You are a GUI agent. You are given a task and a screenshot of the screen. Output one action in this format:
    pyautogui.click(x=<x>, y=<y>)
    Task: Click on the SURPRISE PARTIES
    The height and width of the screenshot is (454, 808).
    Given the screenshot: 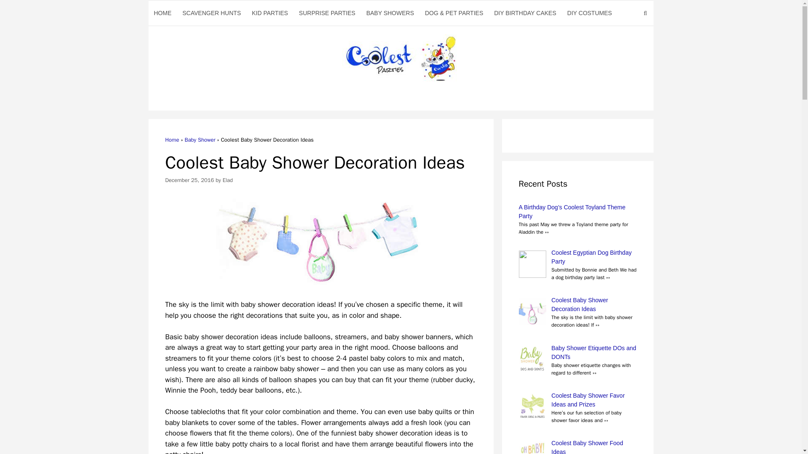 What is the action you would take?
    pyautogui.click(x=327, y=13)
    